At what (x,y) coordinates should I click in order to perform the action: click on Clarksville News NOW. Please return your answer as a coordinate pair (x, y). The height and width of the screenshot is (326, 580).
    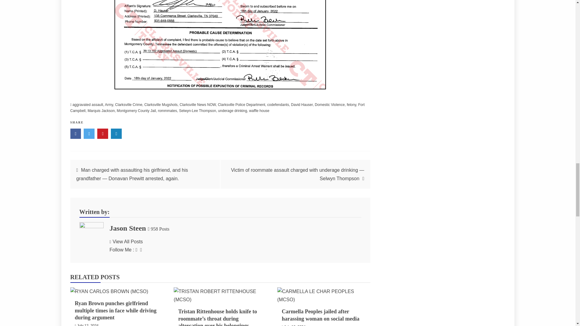
    Looking at the image, I should click on (198, 105).